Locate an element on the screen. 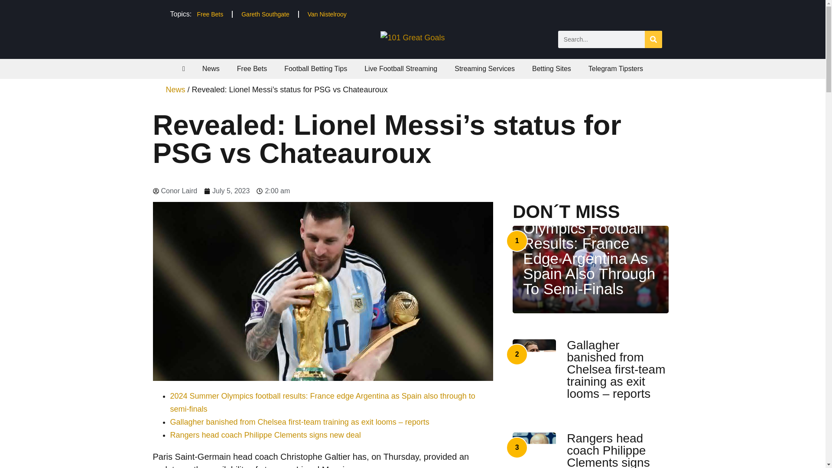  Gareth Southgate is located at coordinates (265, 14).